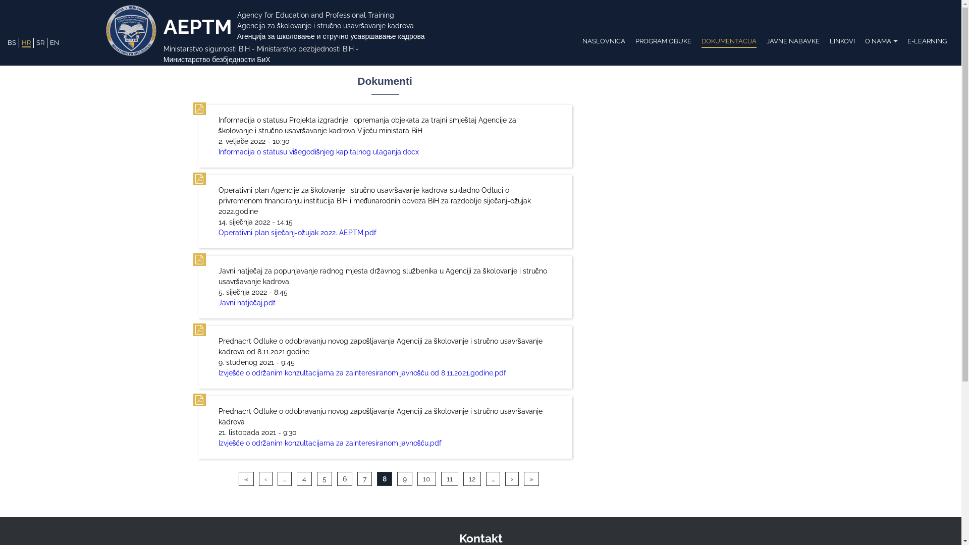 Image resolution: width=969 pixels, height=545 pixels. I want to click on E-LEARNING, so click(927, 39).